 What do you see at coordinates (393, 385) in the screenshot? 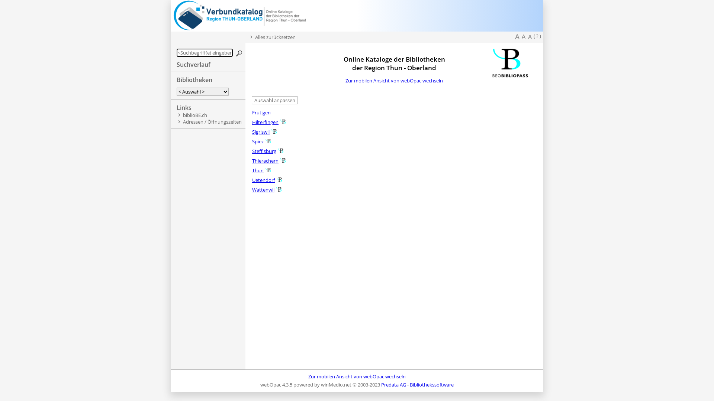
I see `Predata AG` at bounding box center [393, 385].